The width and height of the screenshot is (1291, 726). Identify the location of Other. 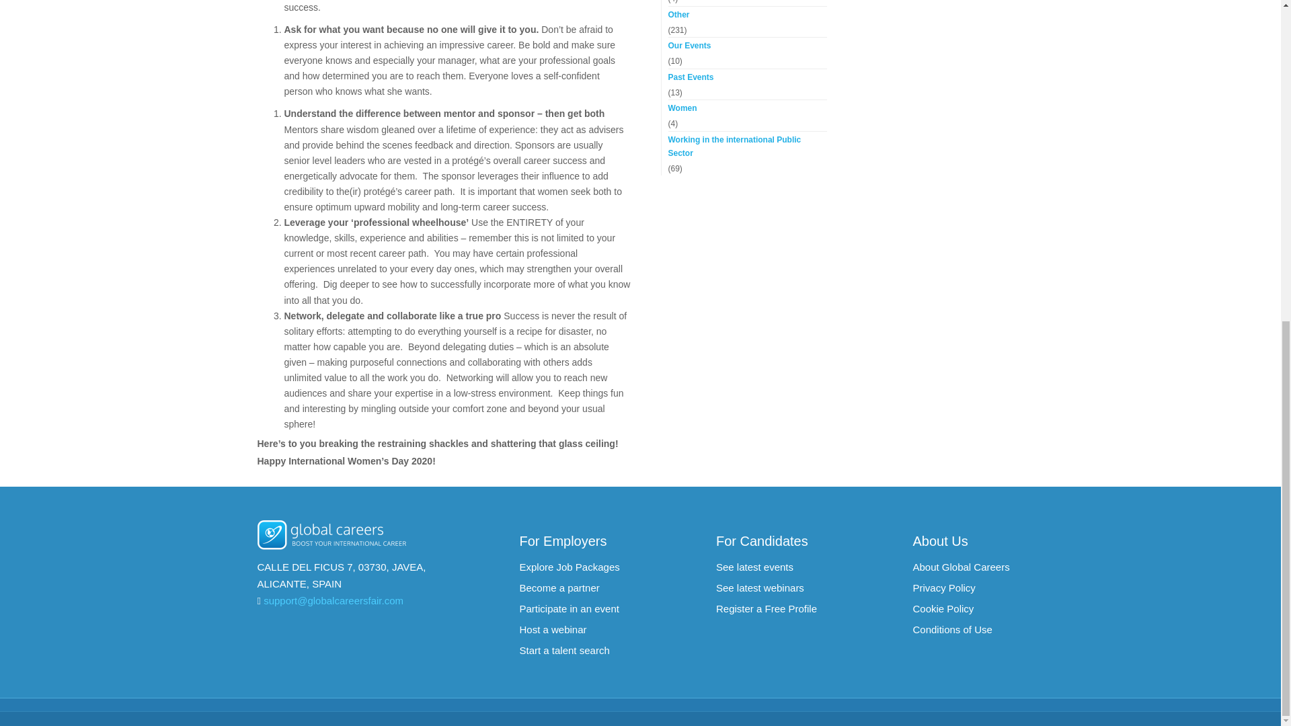
(748, 15).